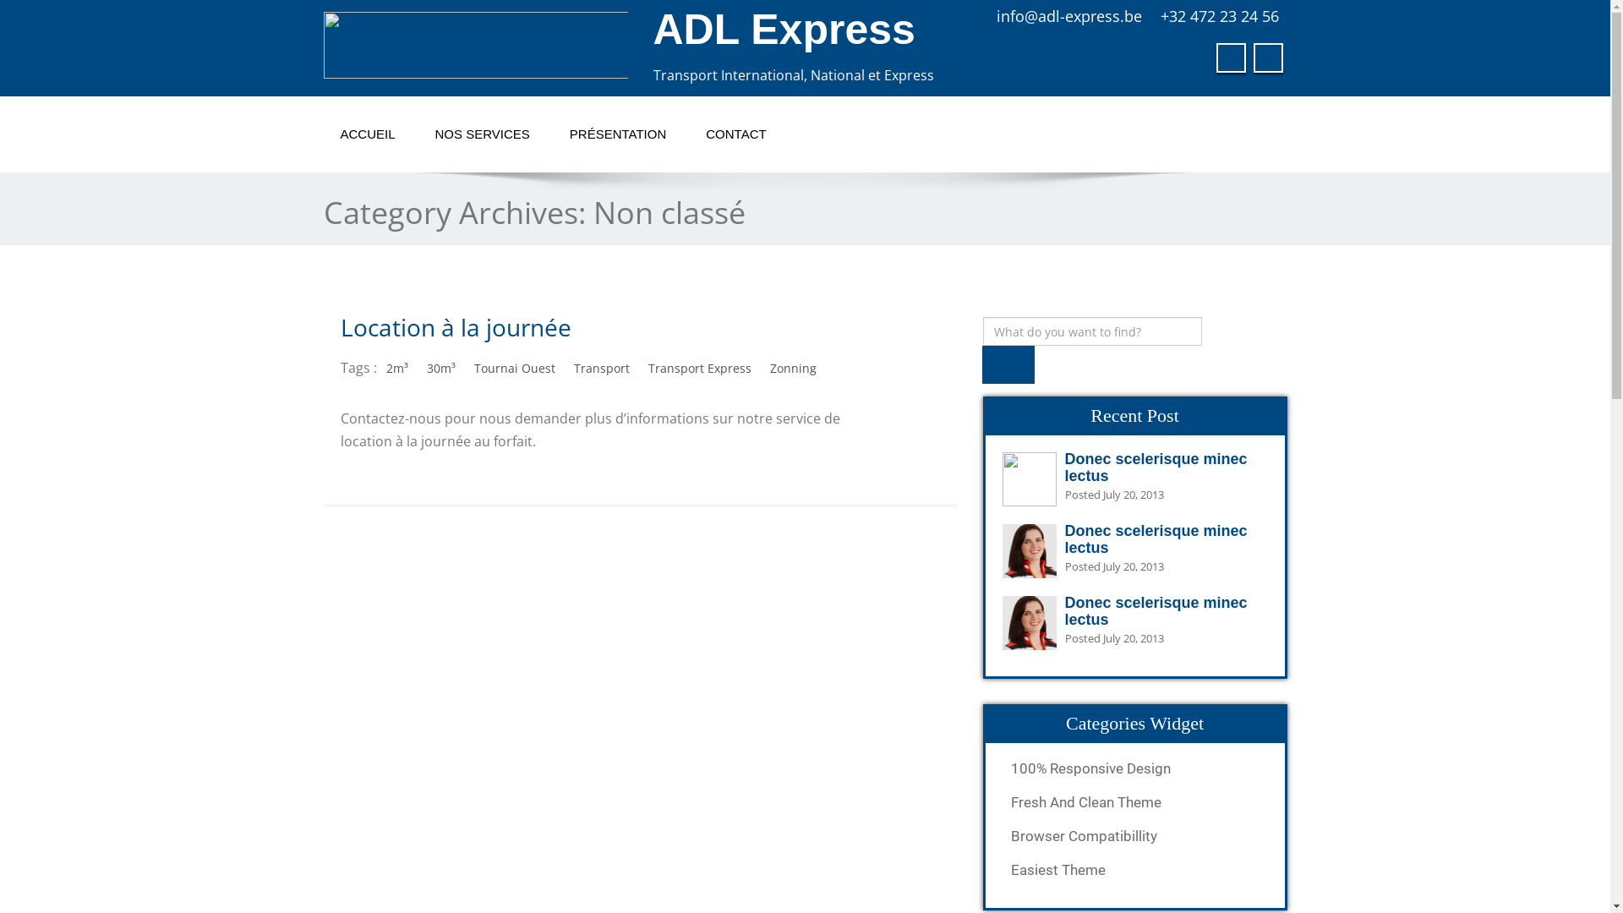 This screenshot has height=913, width=1623. I want to click on Transport, so click(602, 369).